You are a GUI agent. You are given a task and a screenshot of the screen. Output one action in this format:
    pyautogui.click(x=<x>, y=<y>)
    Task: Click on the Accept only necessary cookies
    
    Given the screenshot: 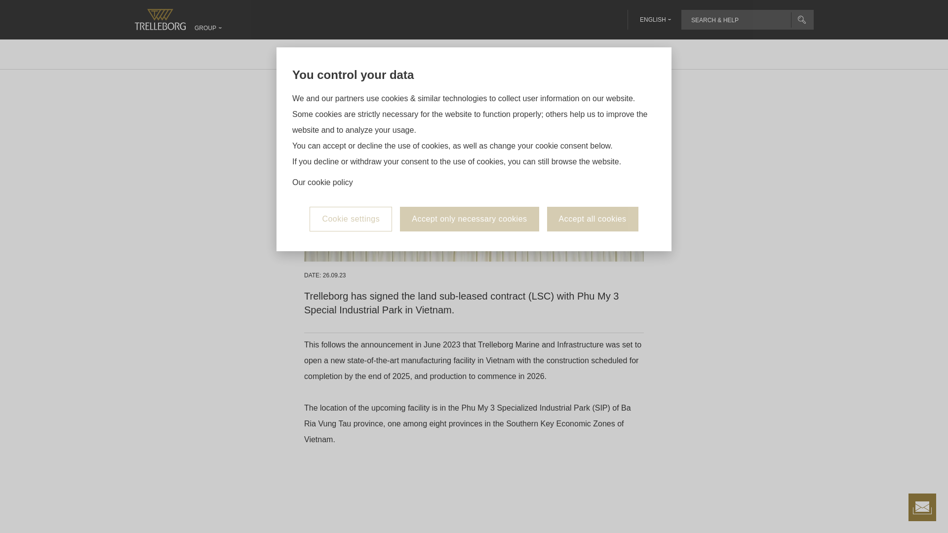 What is the action you would take?
    pyautogui.click(x=469, y=150)
    